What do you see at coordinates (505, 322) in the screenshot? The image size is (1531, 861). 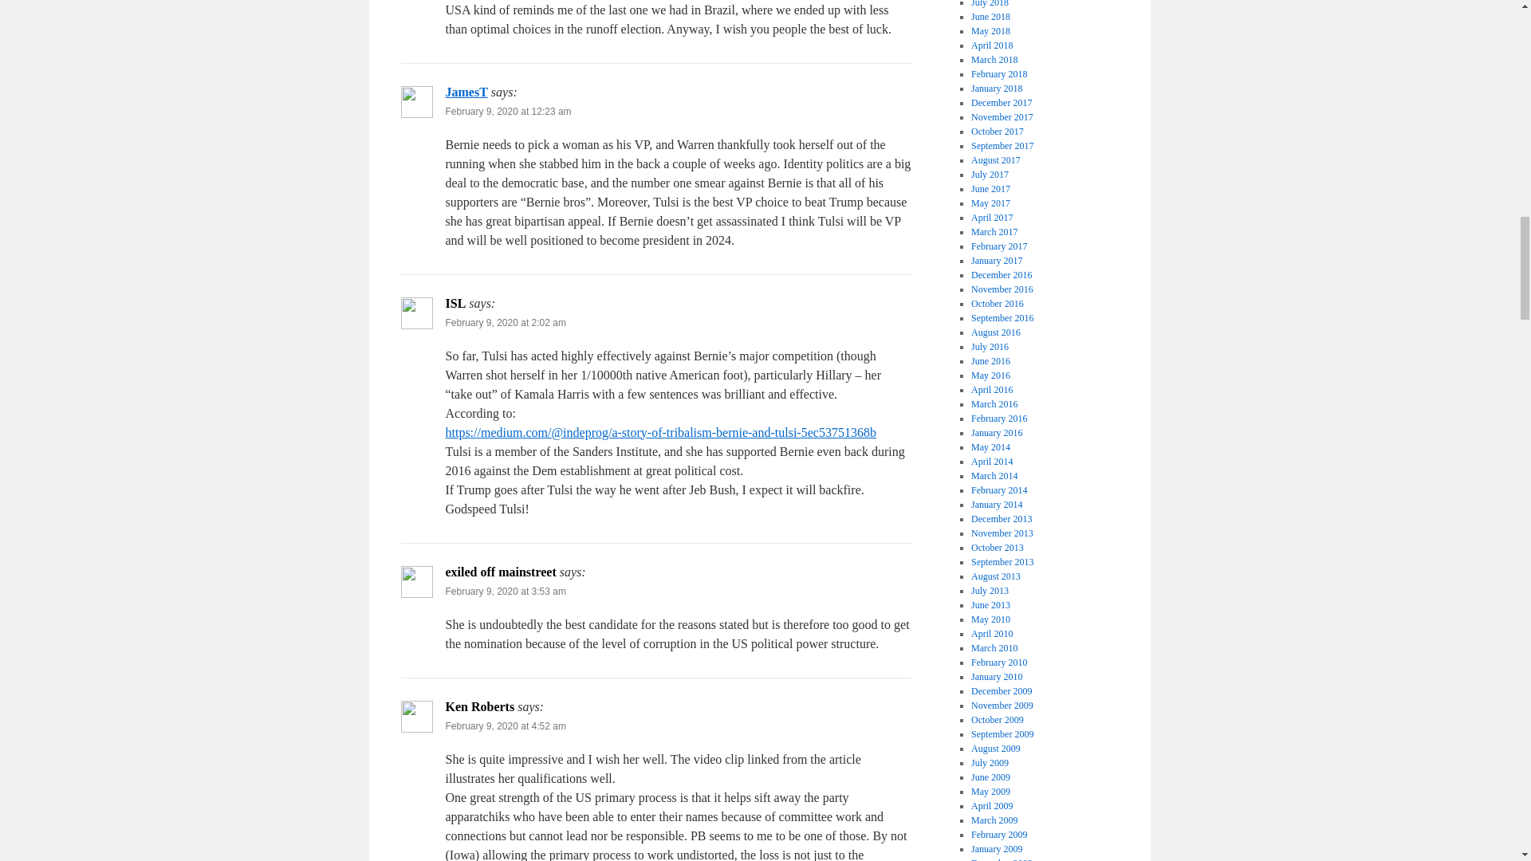 I see `February 9, 2020 at 2:02 am` at bounding box center [505, 322].